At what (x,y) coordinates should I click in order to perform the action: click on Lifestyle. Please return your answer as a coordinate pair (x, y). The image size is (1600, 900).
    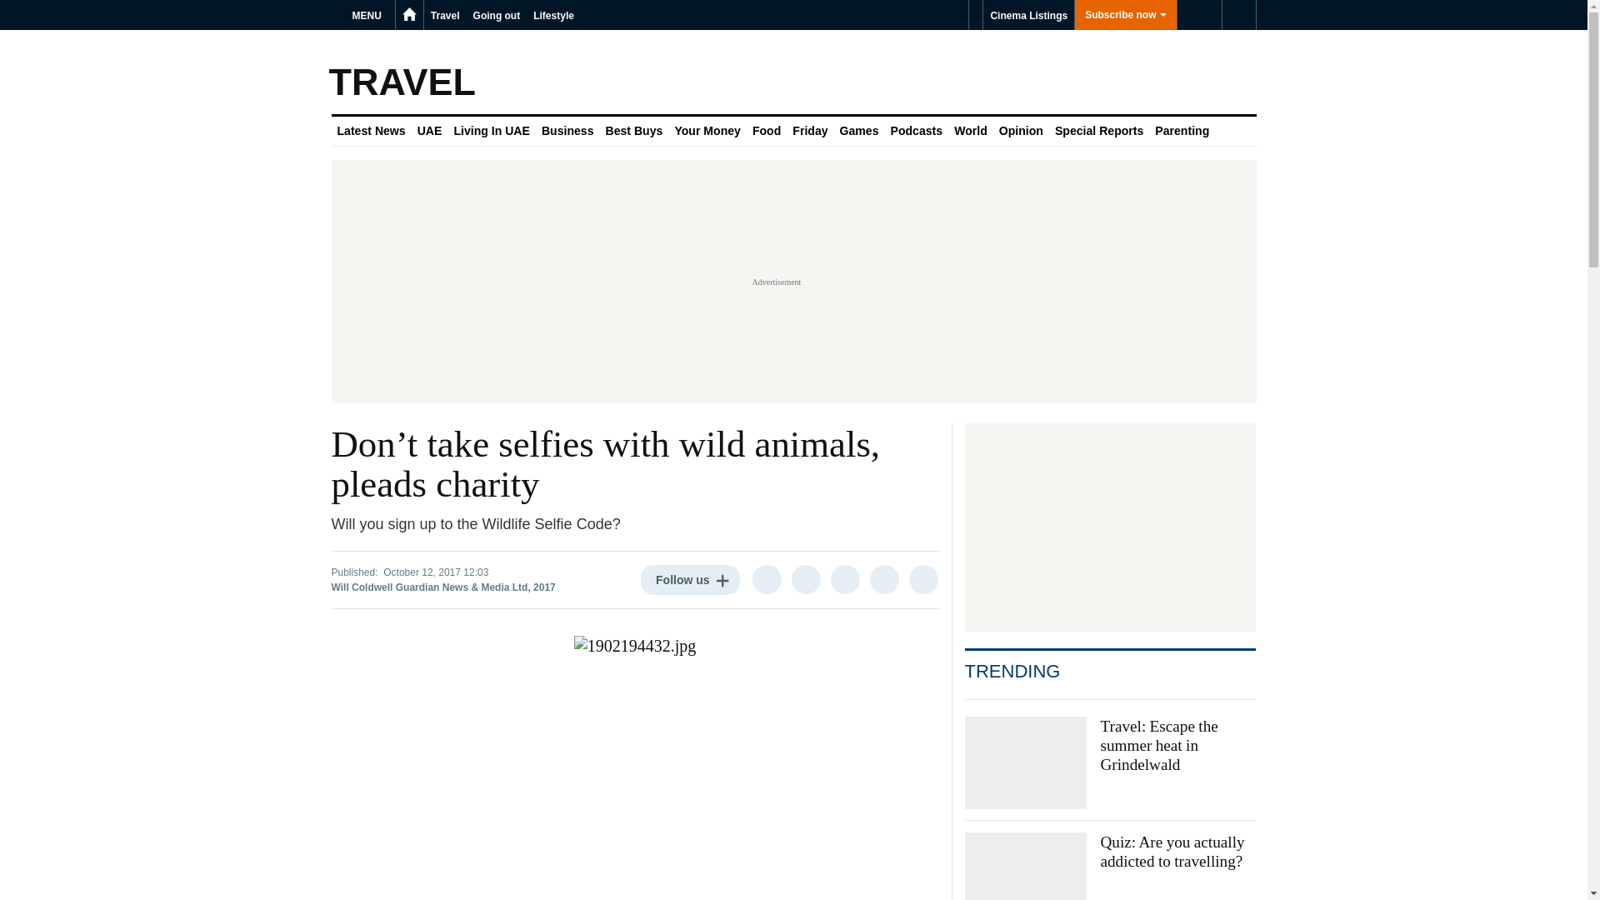
    Looking at the image, I should click on (553, 15).